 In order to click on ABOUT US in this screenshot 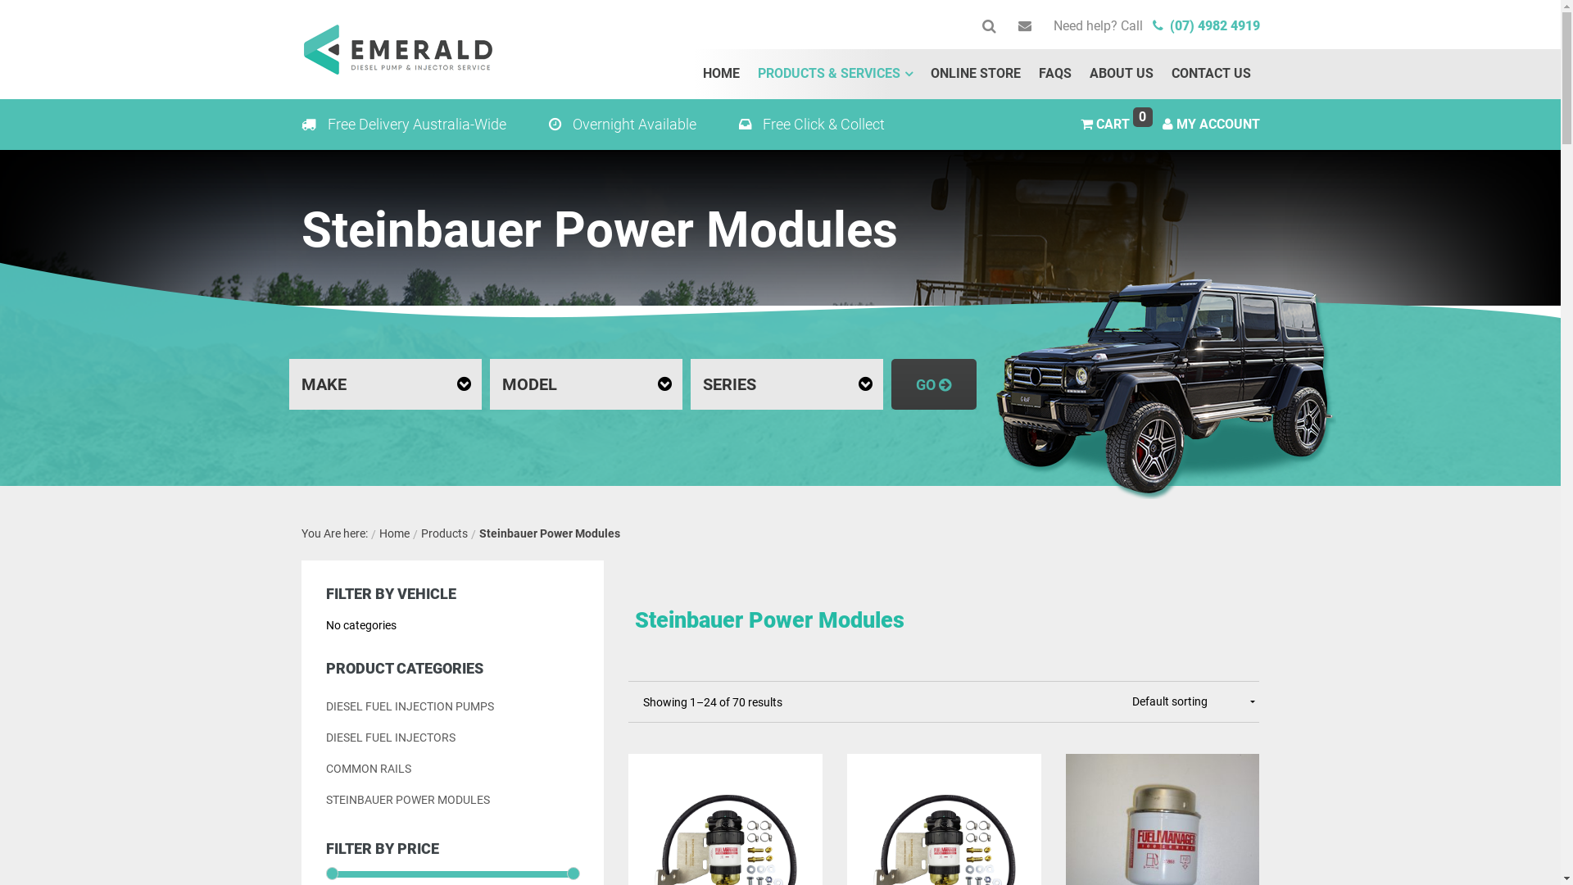, I will do `click(1121, 74)`.